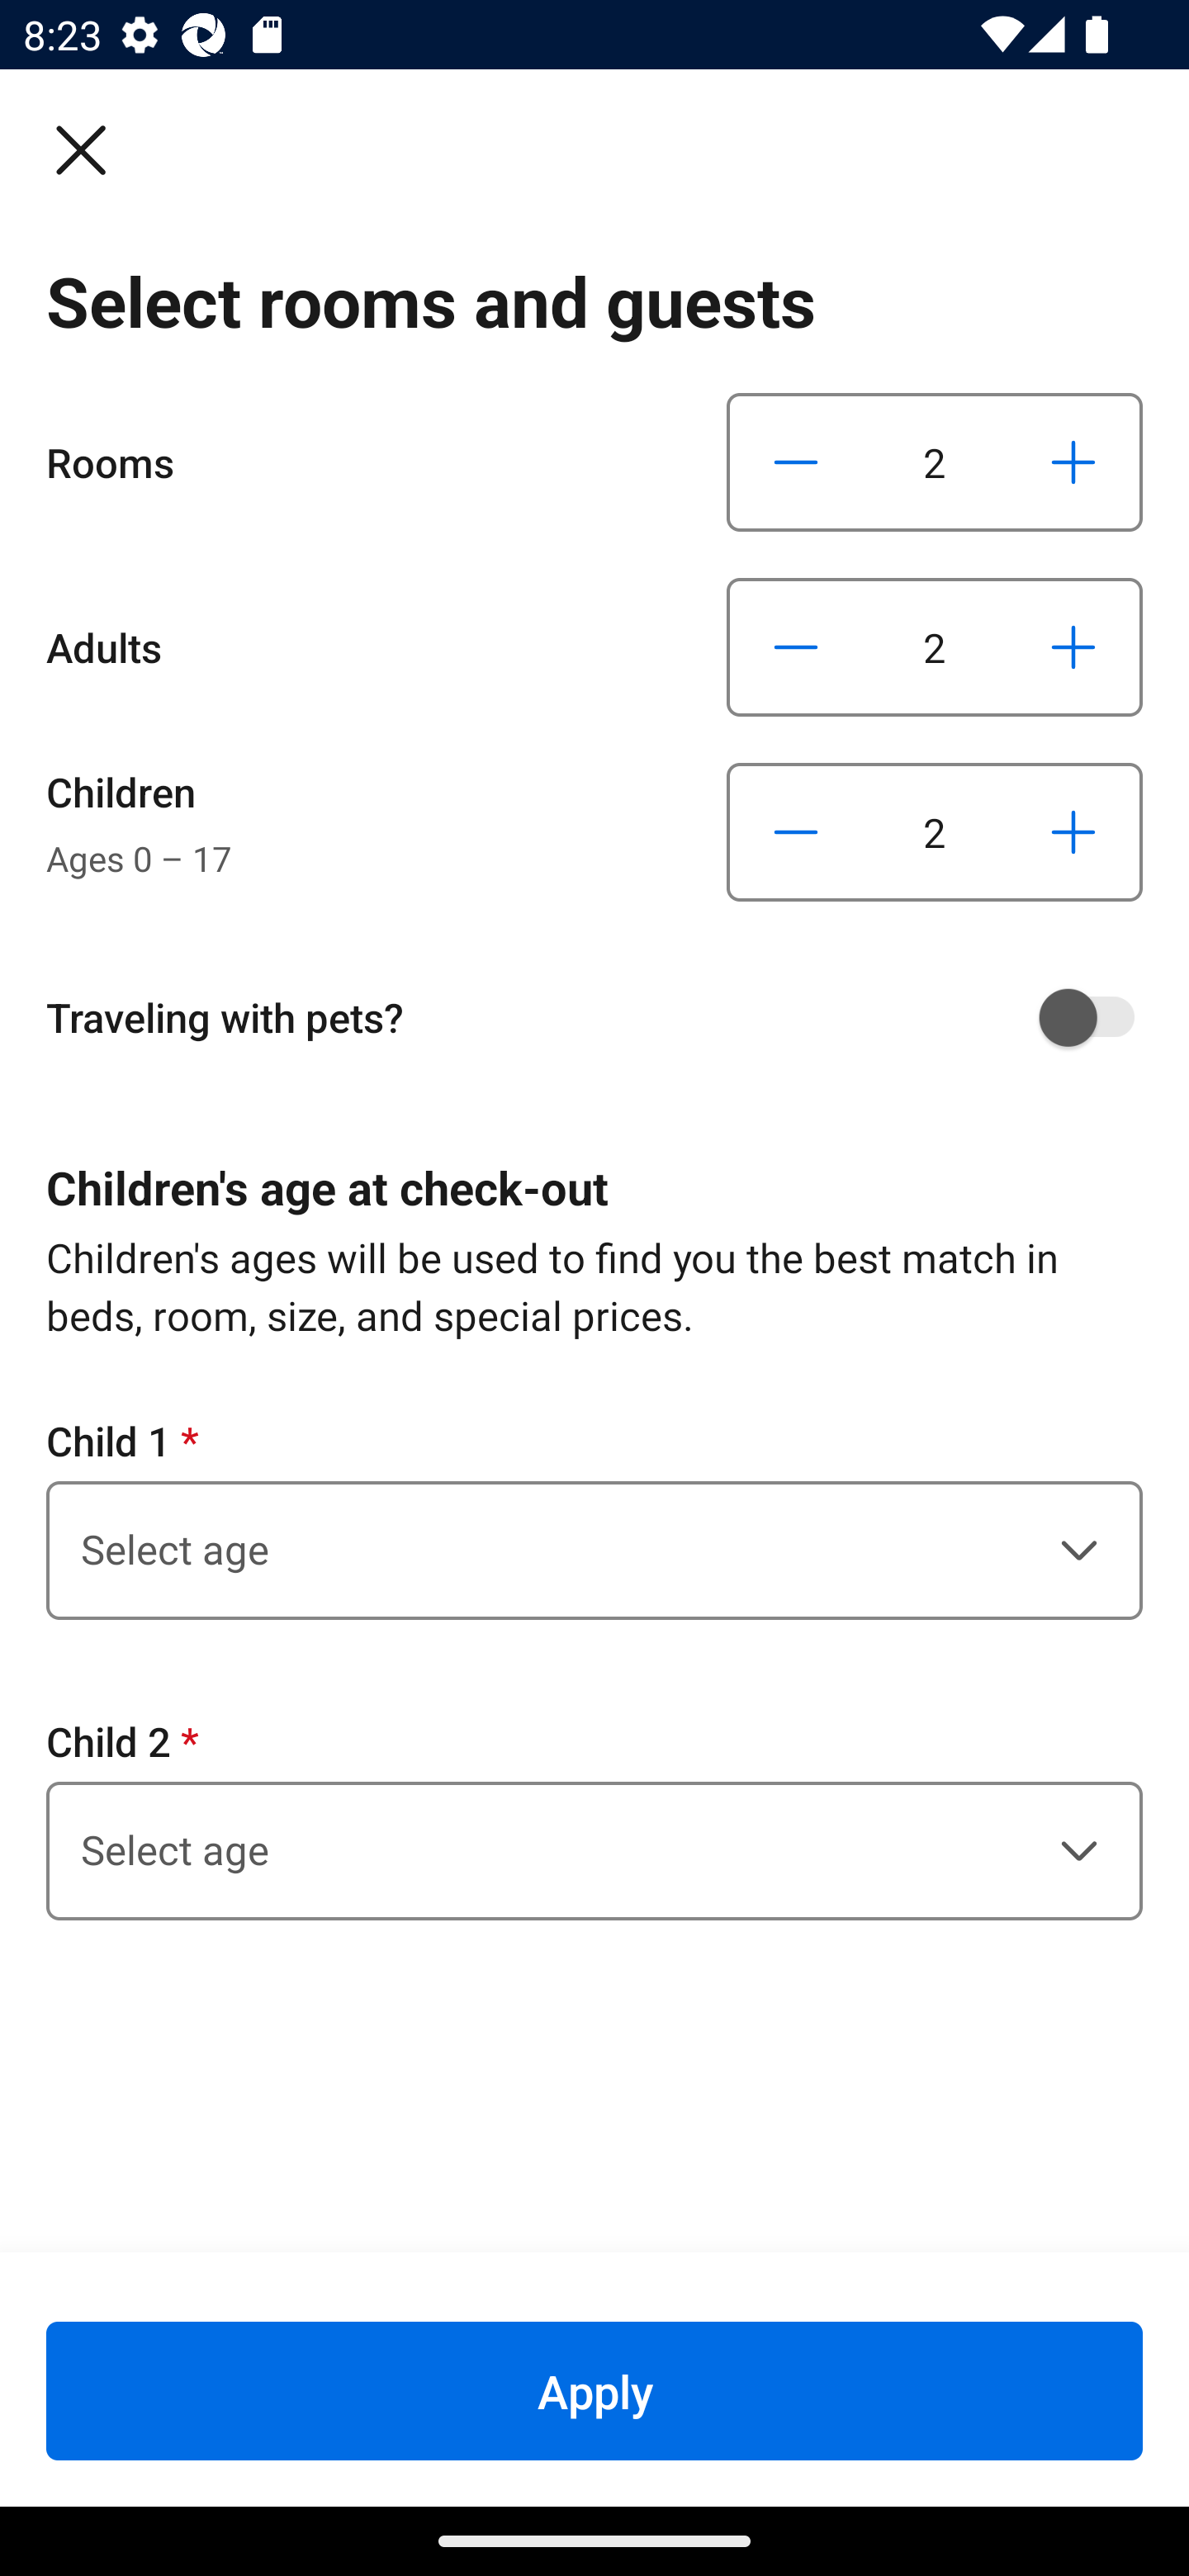  Describe the element at coordinates (796, 832) in the screenshot. I see `Decrease` at that location.